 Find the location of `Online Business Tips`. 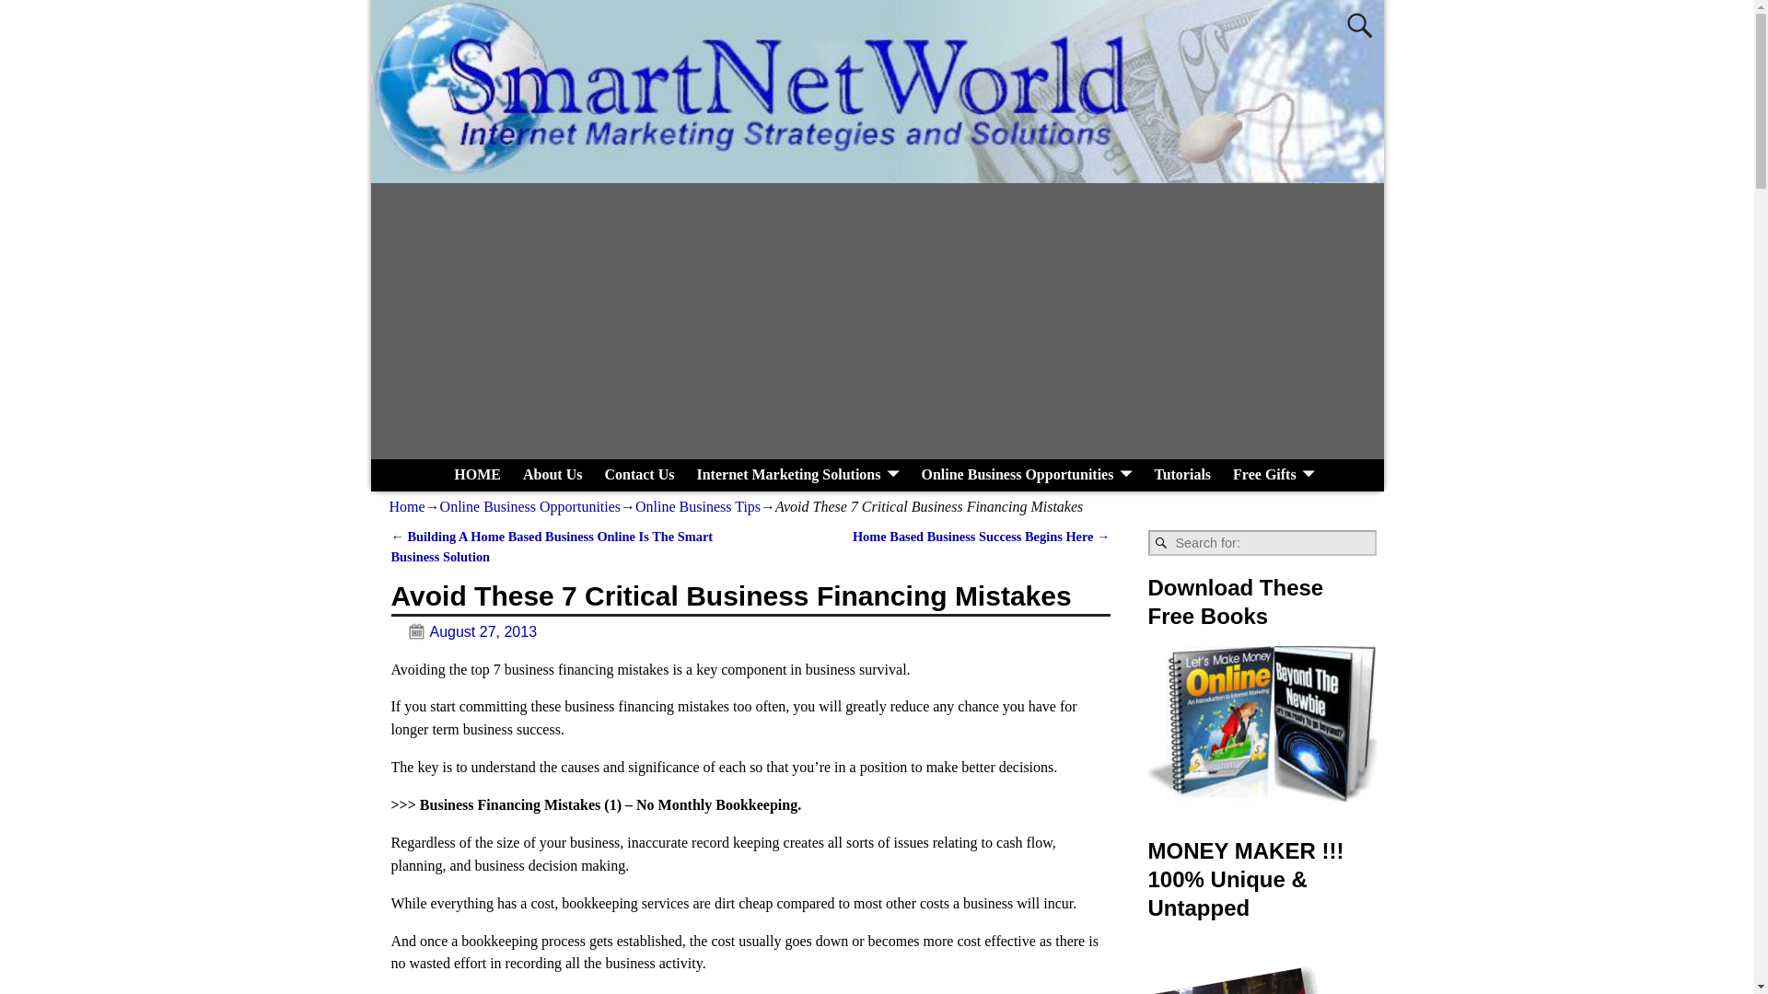

Online Business Tips is located at coordinates (697, 506).